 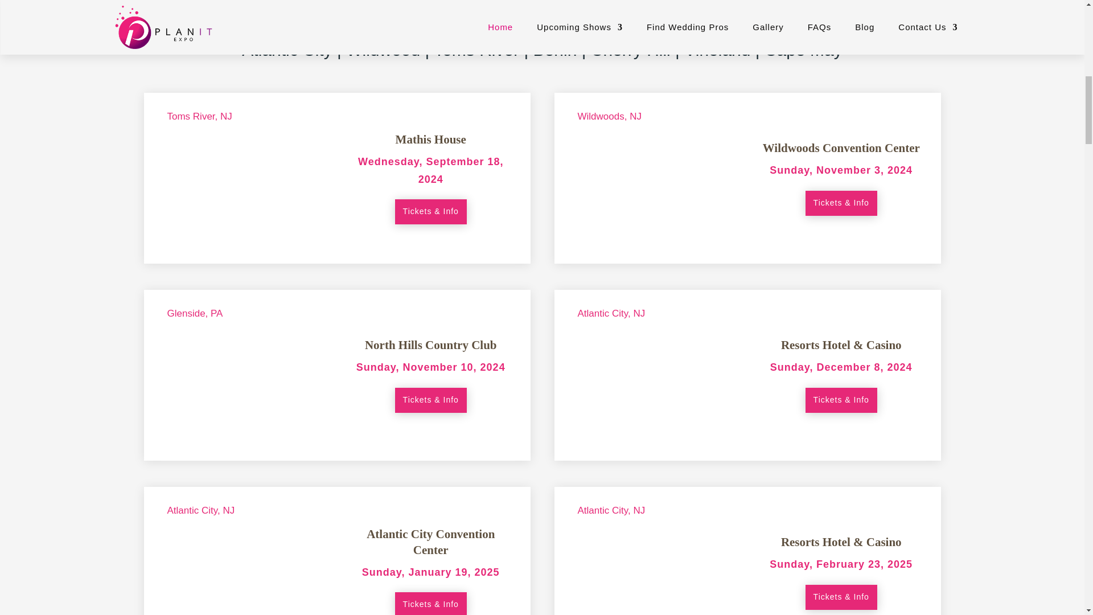 What do you see at coordinates (611, 510) in the screenshot?
I see `Atlantic City, NJ` at bounding box center [611, 510].